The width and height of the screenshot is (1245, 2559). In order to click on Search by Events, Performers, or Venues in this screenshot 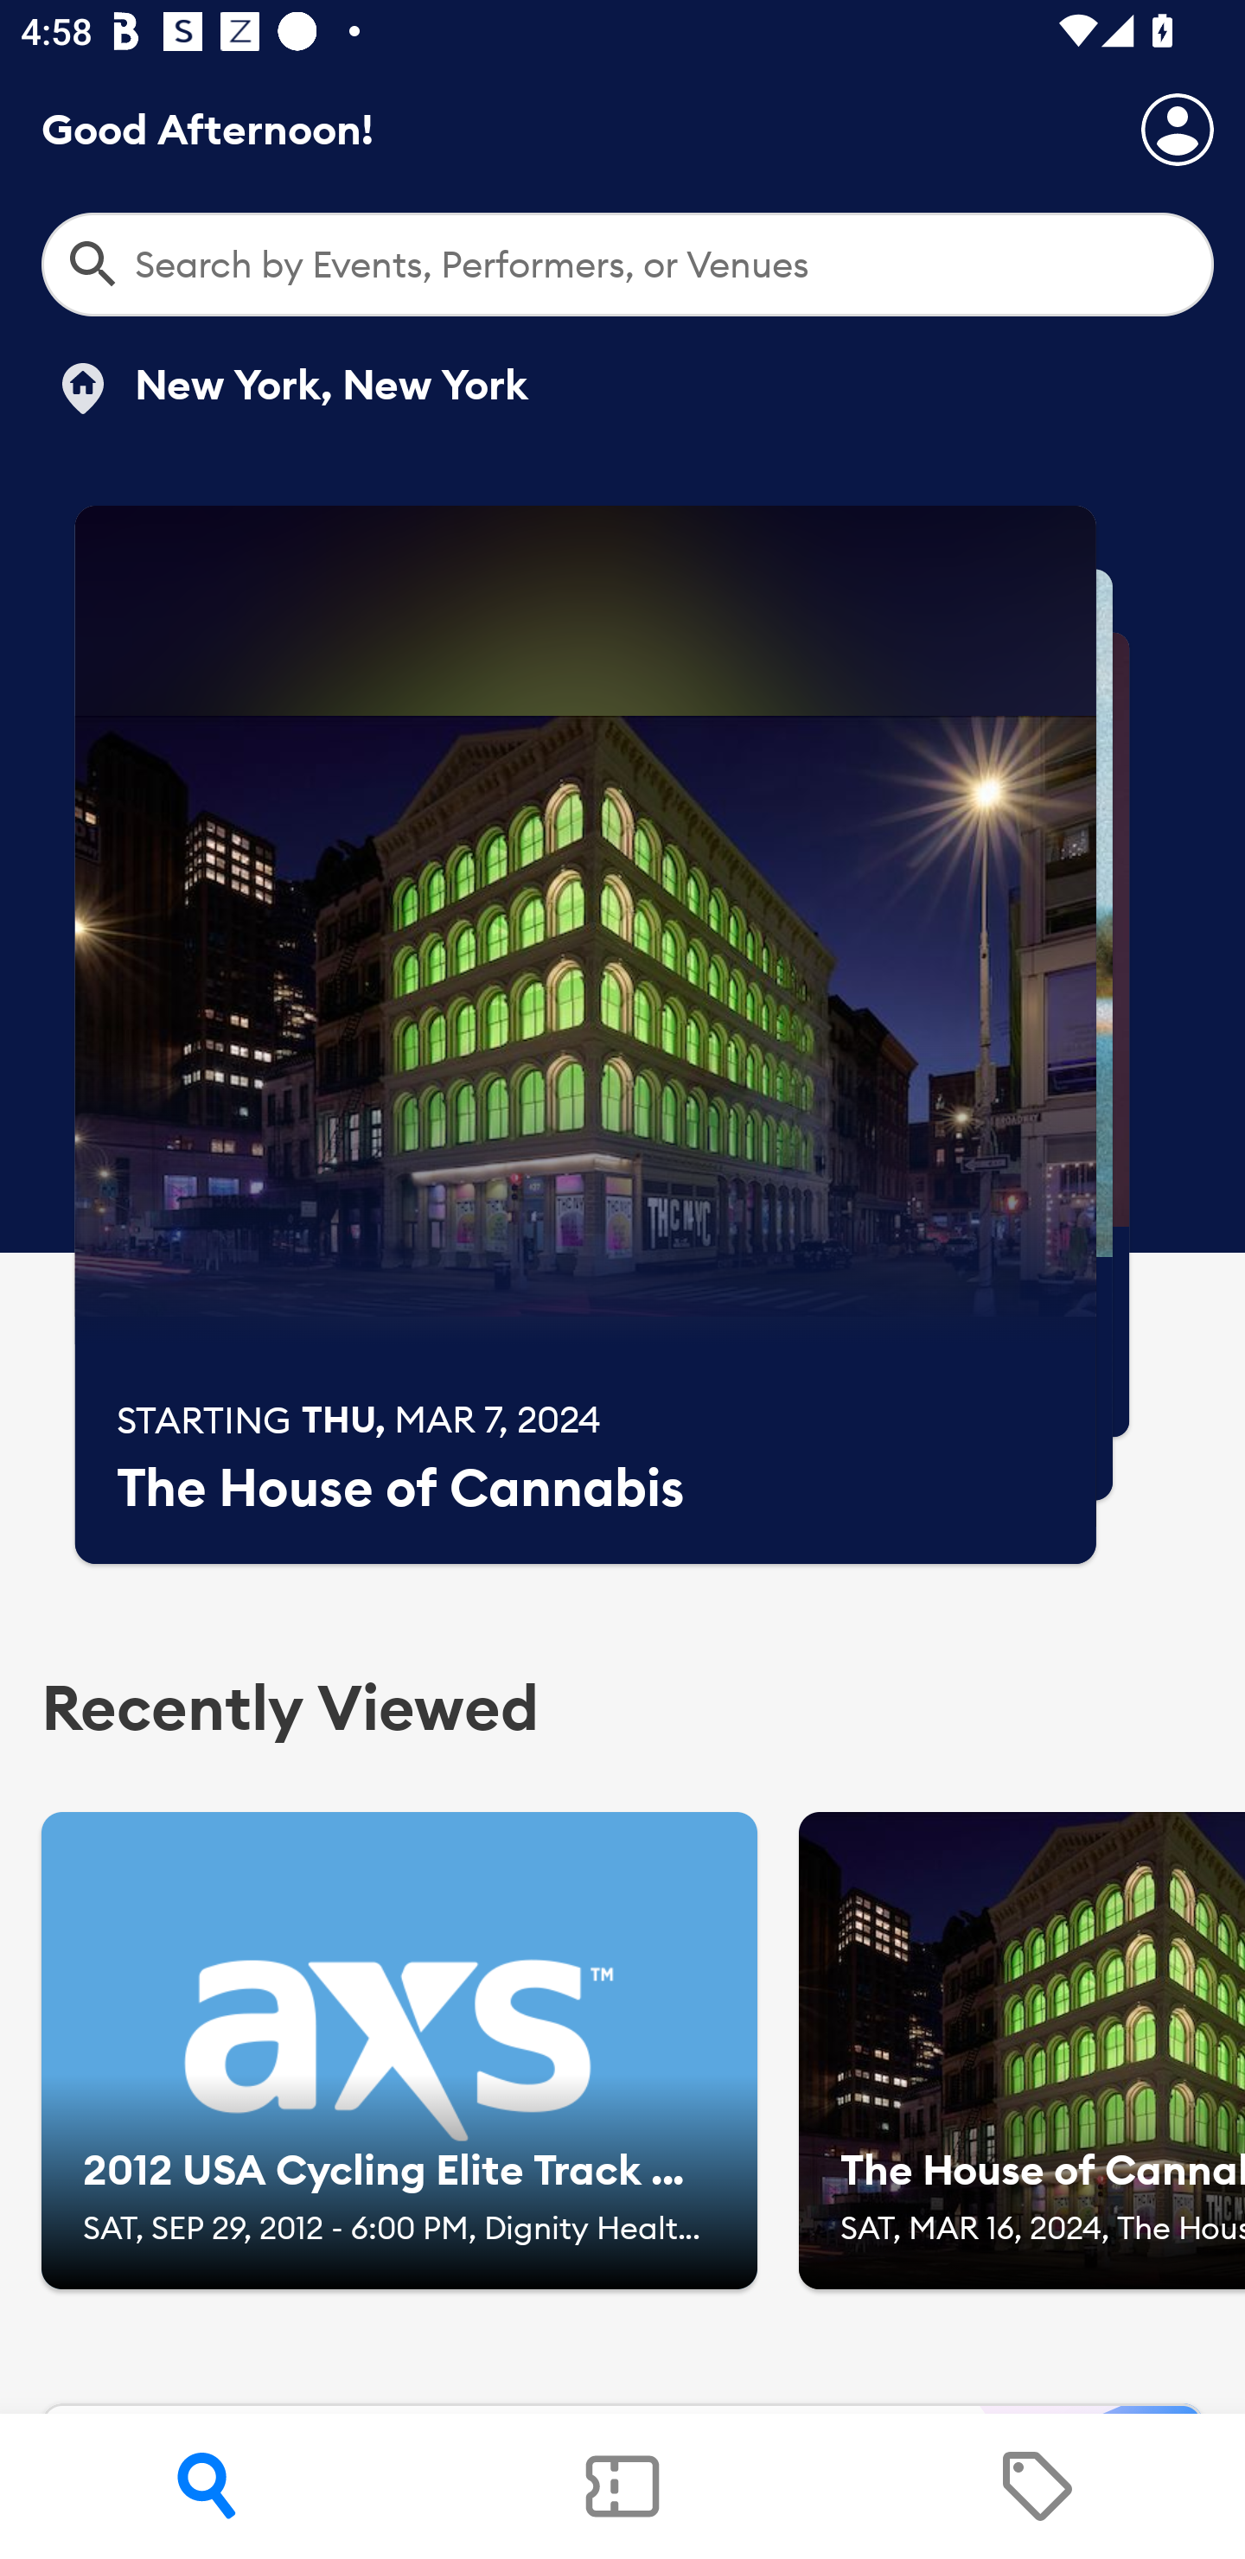, I will do `click(628, 265)`.